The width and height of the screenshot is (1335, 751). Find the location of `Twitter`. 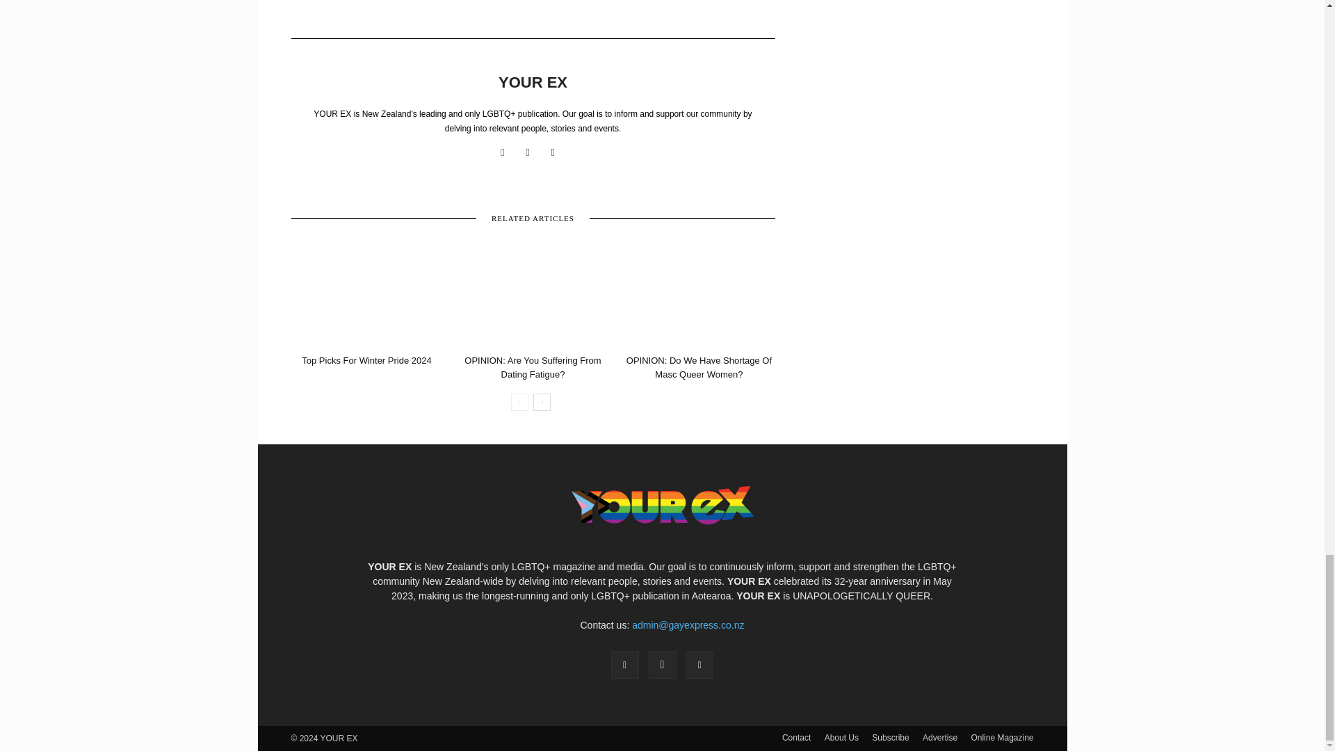

Twitter is located at coordinates (558, 152).